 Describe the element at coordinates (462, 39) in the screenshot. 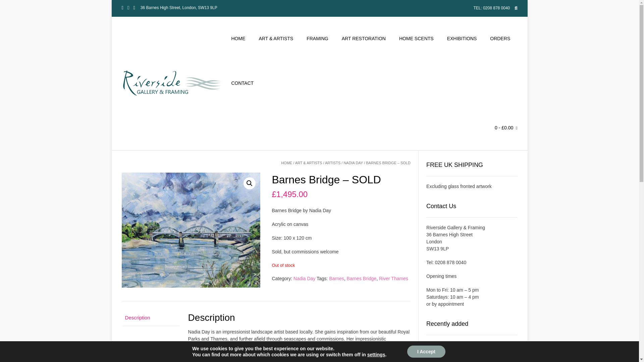

I see `EXHIBITIONS` at that location.